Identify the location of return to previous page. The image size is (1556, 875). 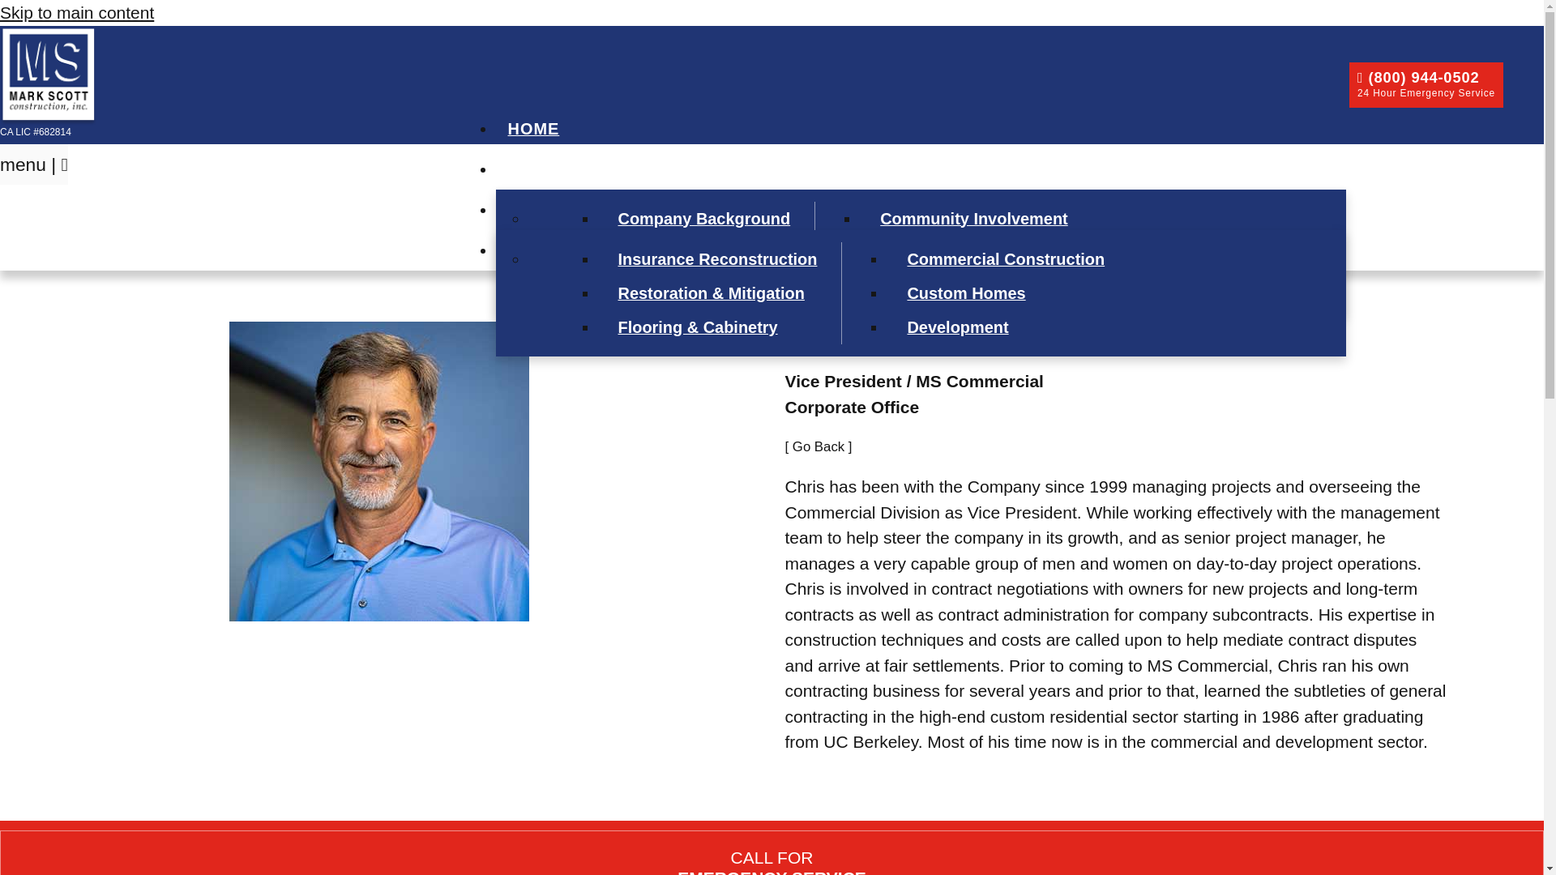
(817, 446).